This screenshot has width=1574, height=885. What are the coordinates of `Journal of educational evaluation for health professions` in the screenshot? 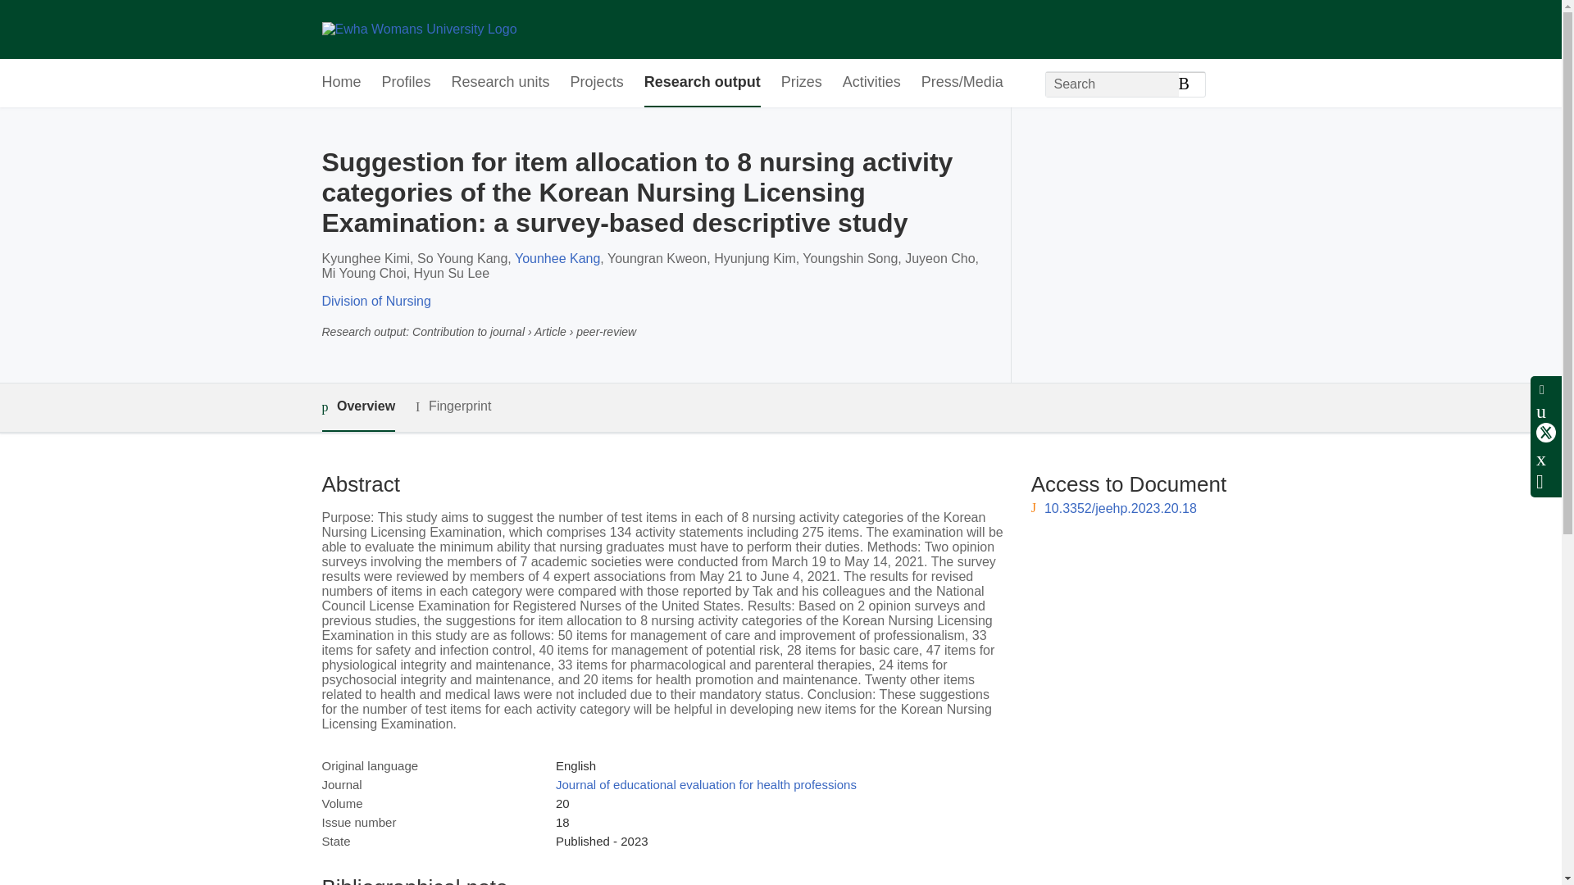 It's located at (705, 784).